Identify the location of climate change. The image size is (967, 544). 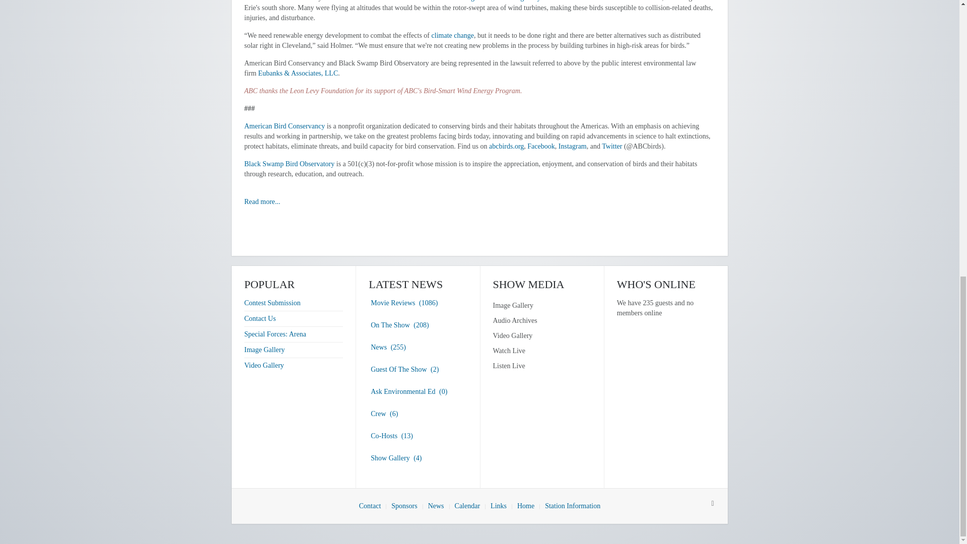
(452, 35).